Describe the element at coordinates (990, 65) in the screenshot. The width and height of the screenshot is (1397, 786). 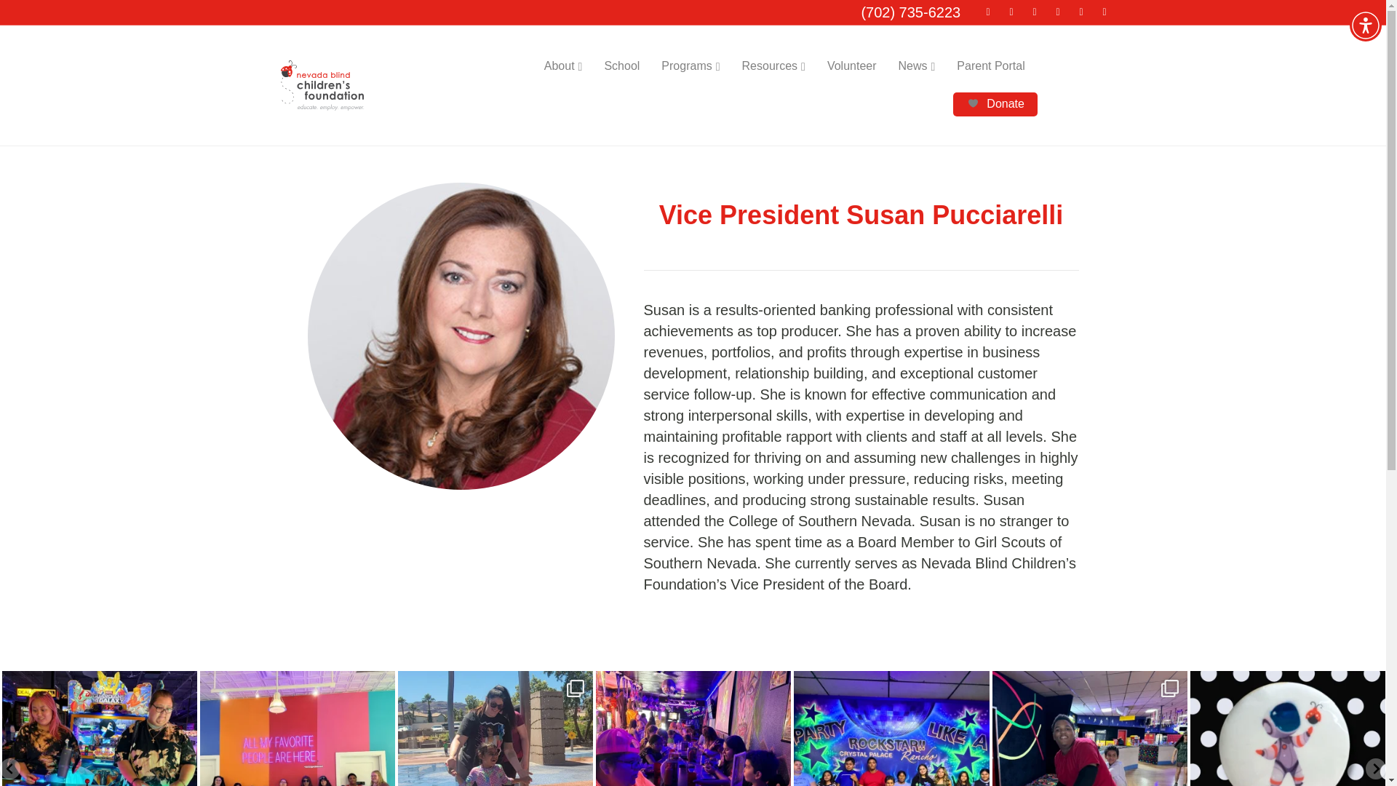
I see `Parent Portal` at that location.